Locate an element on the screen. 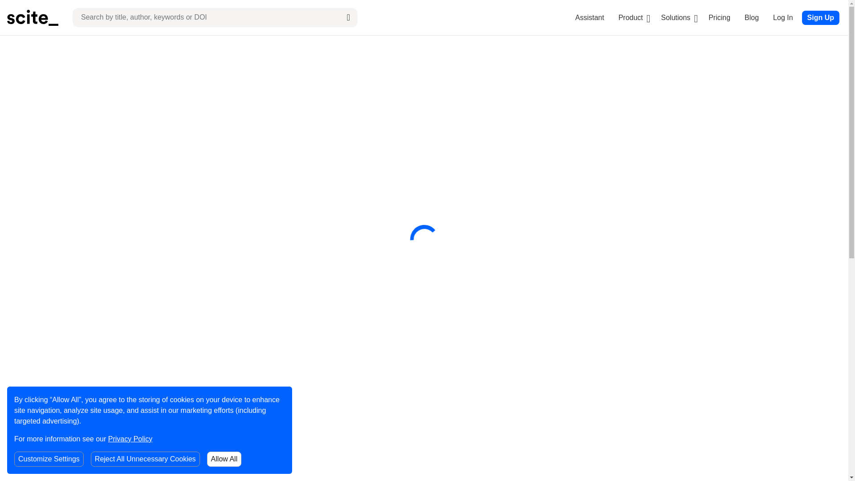  Solutions is located at coordinates (676, 18).